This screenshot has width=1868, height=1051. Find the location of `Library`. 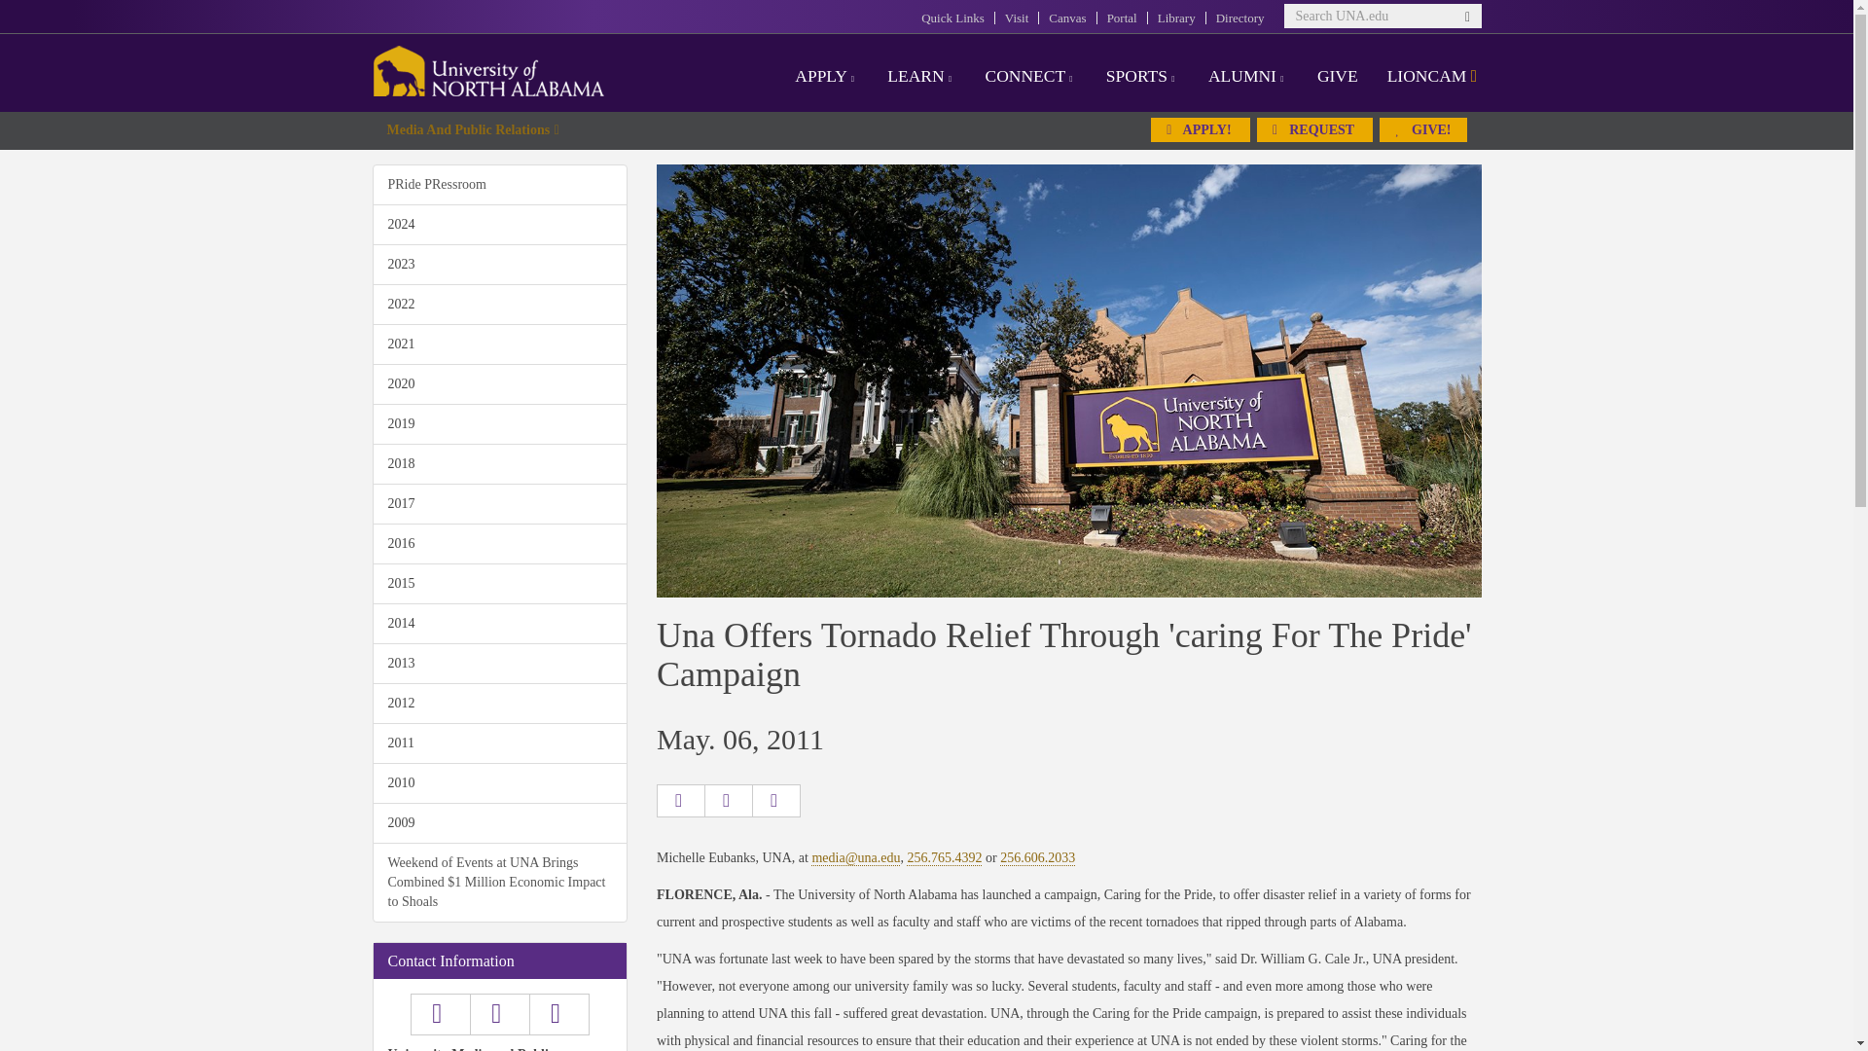

Library is located at coordinates (1176, 18).